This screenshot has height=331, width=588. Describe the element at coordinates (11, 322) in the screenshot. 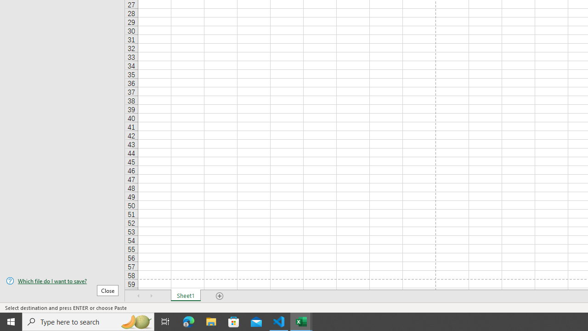

I see `Start` at that location.